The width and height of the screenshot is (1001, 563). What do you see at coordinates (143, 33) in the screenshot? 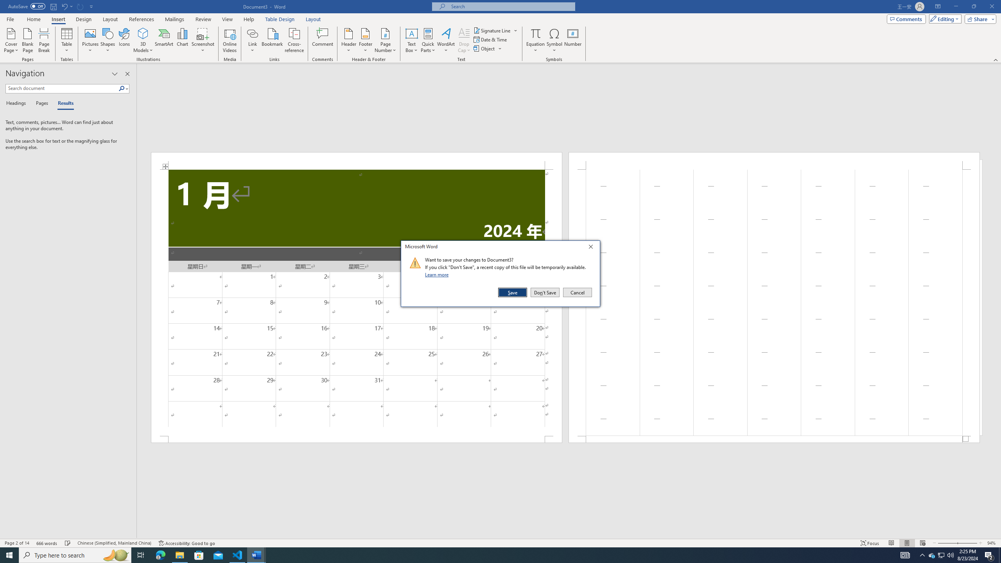
I see `3D Models` at bounding box center [143, 33].